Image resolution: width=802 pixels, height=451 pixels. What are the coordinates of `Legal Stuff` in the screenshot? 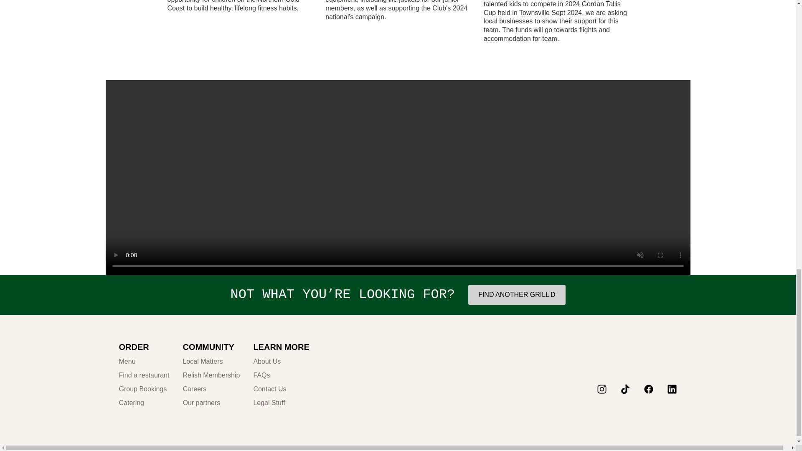 It's located at (281, 403).